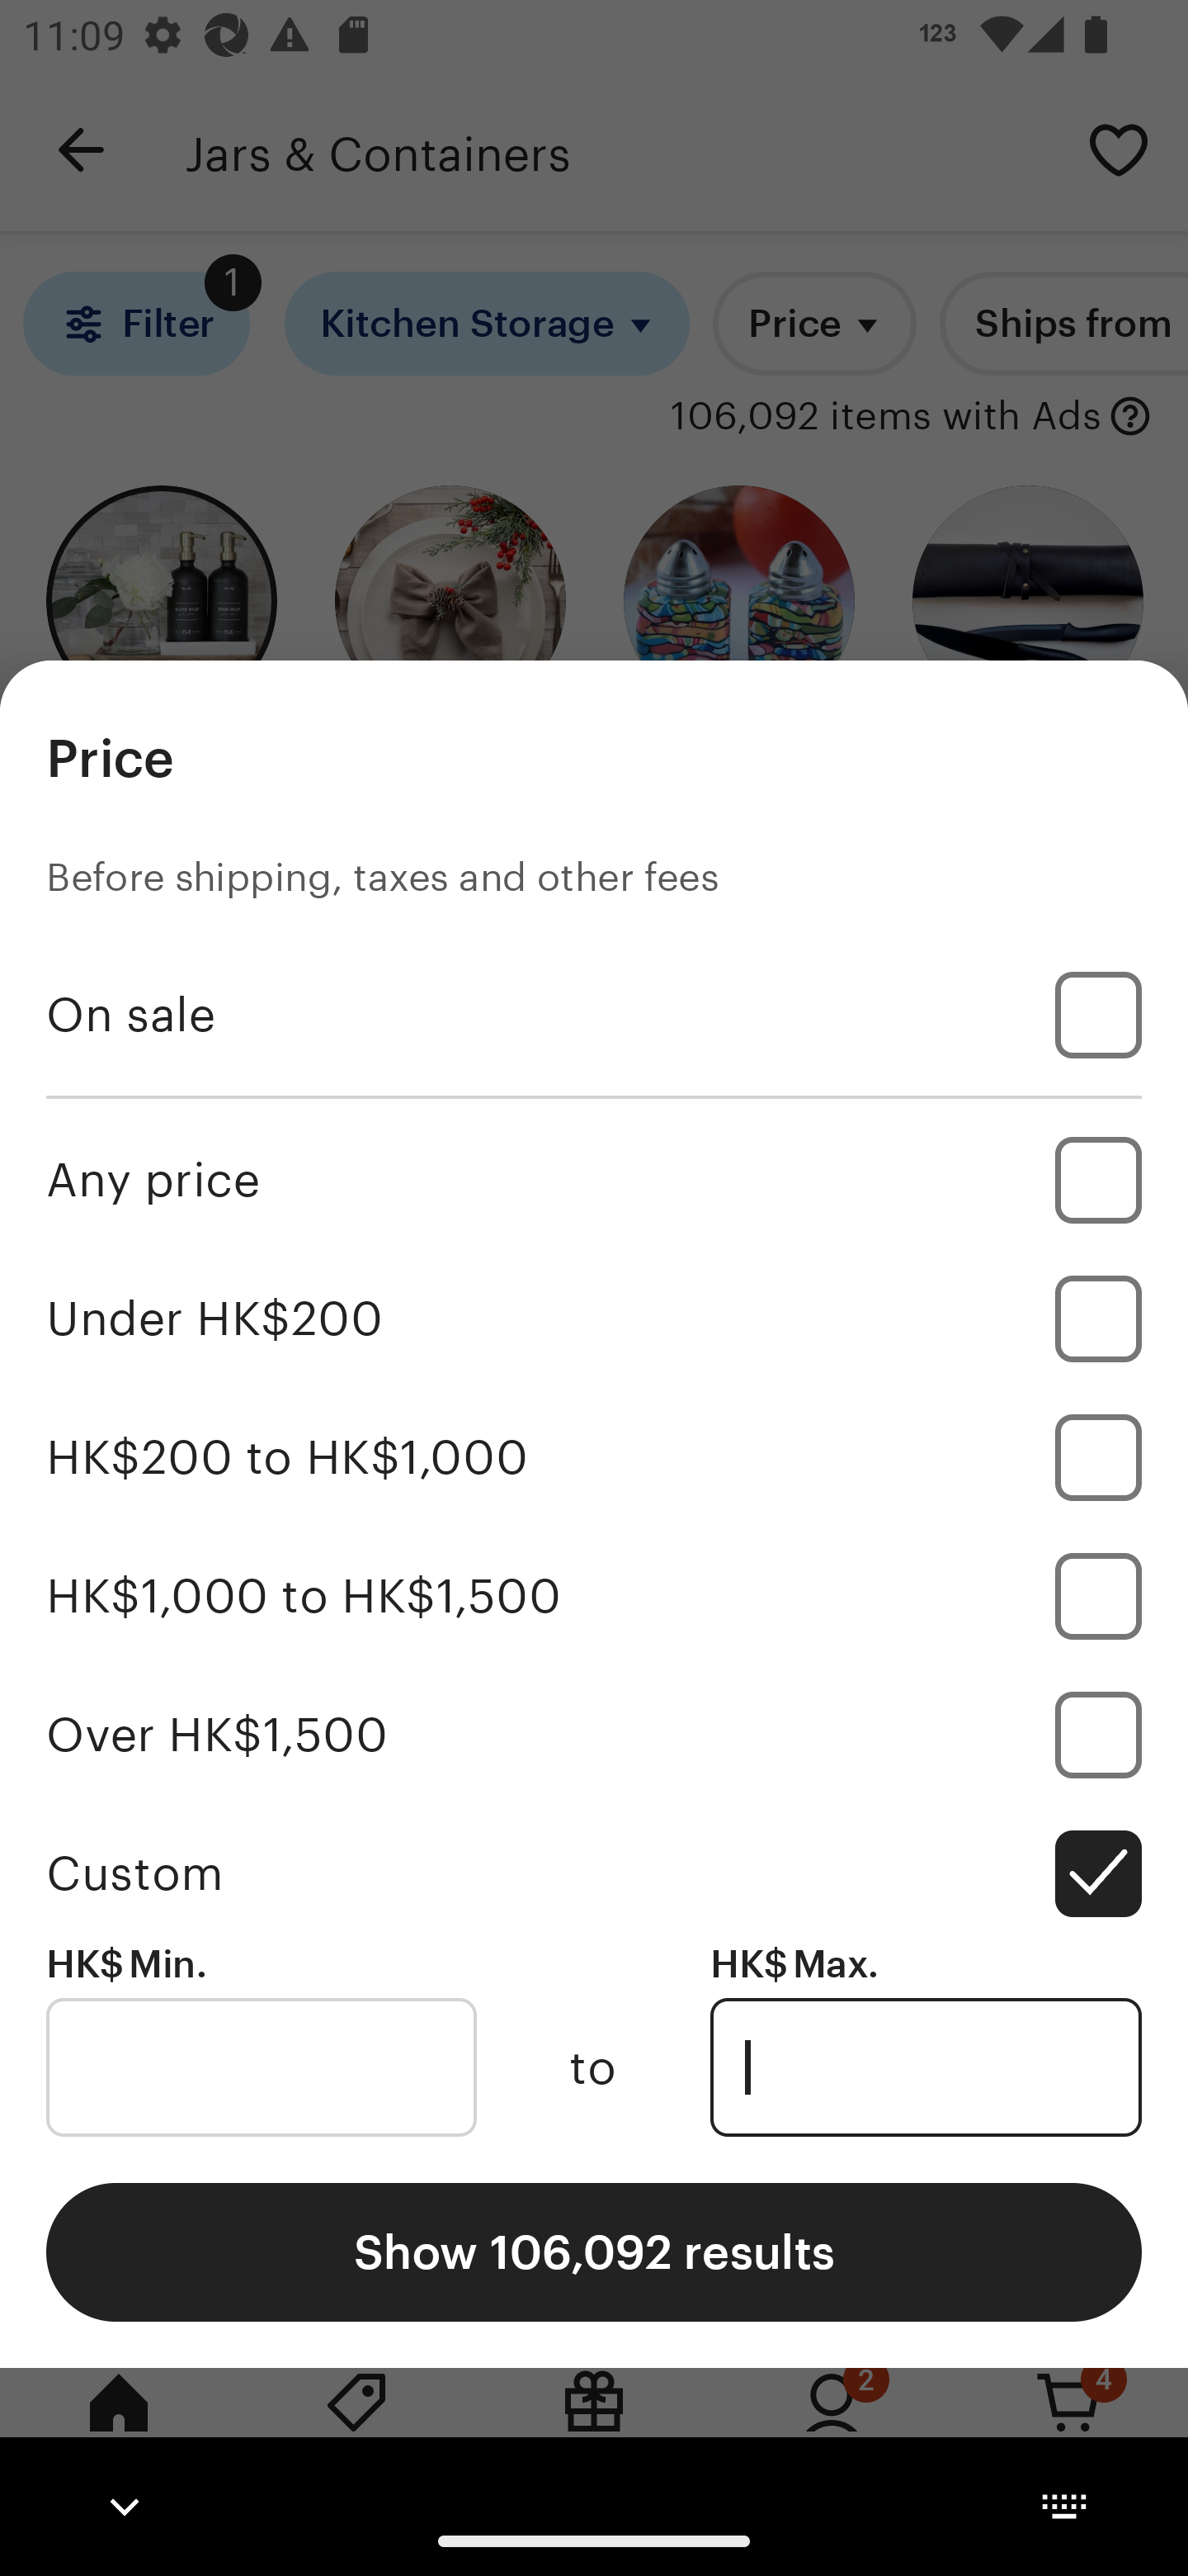  I want to click on Custom, so click(594, 1873).